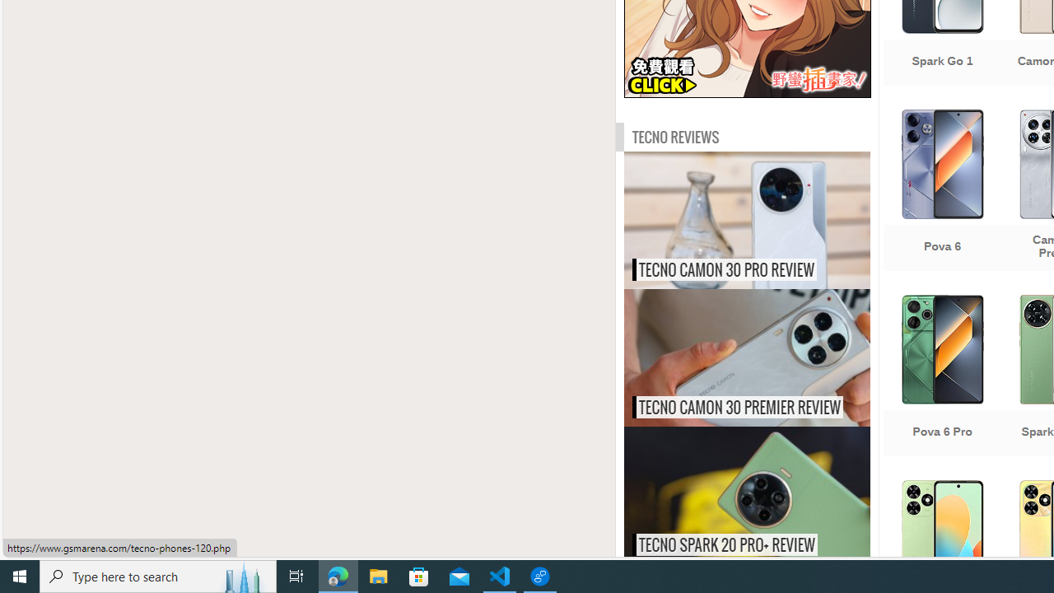 The width and height of the screenshot is (1054, 593). What do you see at coordinates (781, 357) in the screenshot?
I see `Tecno Camon 30 Premier review` at bounding box center [781, 357].